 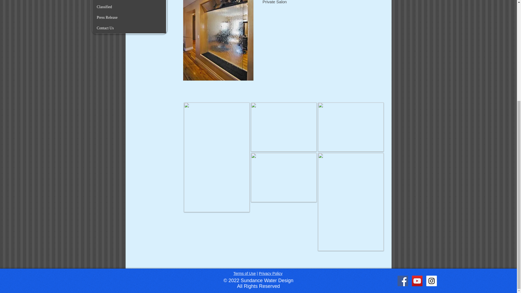 I want to click on Privacy Policy, so click(x=271, y=273).